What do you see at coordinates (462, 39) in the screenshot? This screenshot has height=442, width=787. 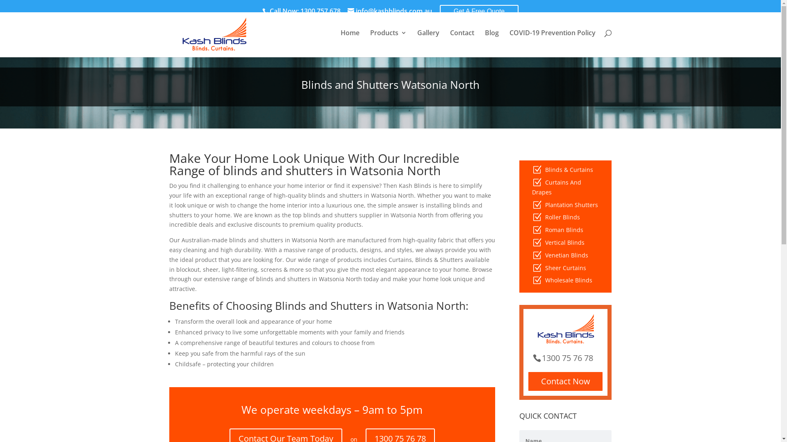 I see `Contact` at bounding box center [462, 39].